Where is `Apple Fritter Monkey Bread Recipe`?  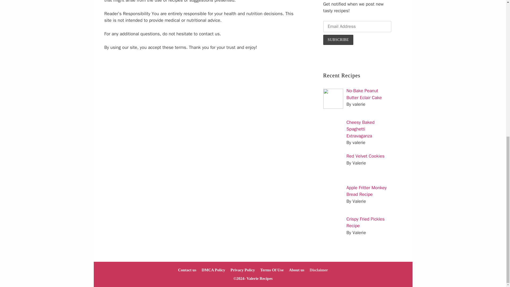 Apple Fritter Monkey Bread Recipe is located at coordinates (366, 191).